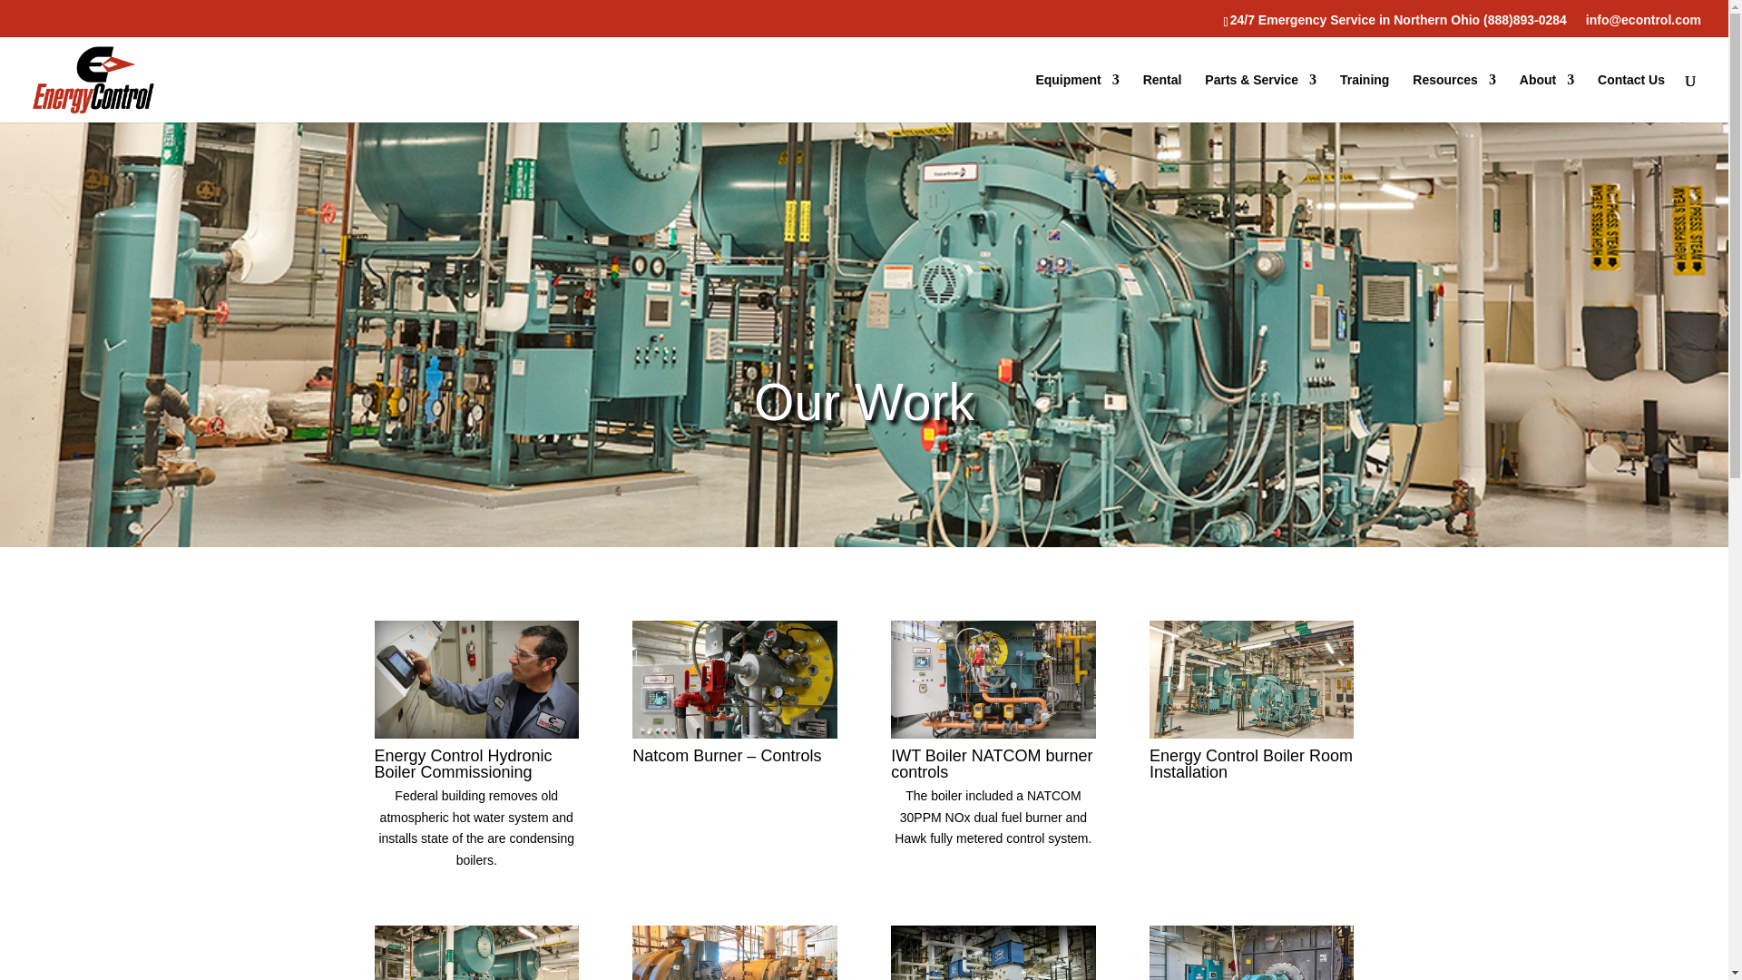  What do you see at coordinates (1364, 96) in the screenshot?
I see `Training` at bounding box center [1364, 96].